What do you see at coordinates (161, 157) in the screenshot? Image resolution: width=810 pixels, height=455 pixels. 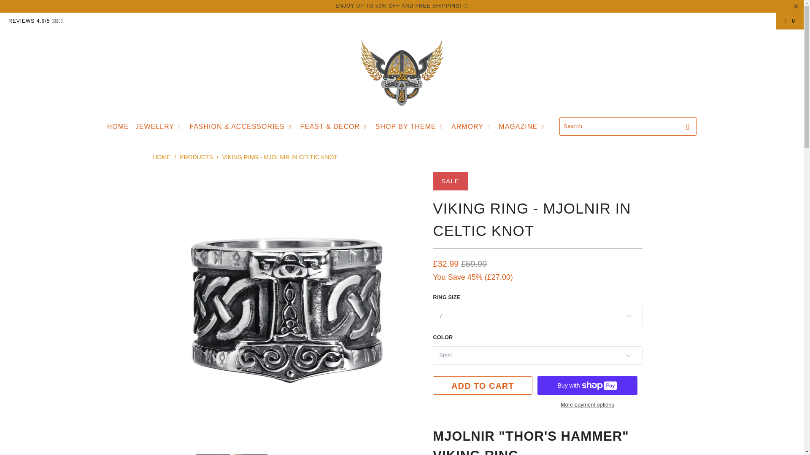 I see `Valhalla Vikings ` at bounding box center [161, 157].